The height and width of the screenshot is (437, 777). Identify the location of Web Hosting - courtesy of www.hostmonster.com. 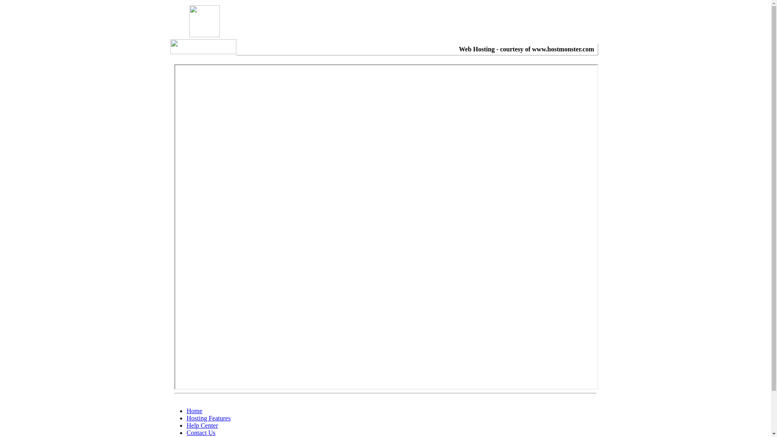
(526, 49).